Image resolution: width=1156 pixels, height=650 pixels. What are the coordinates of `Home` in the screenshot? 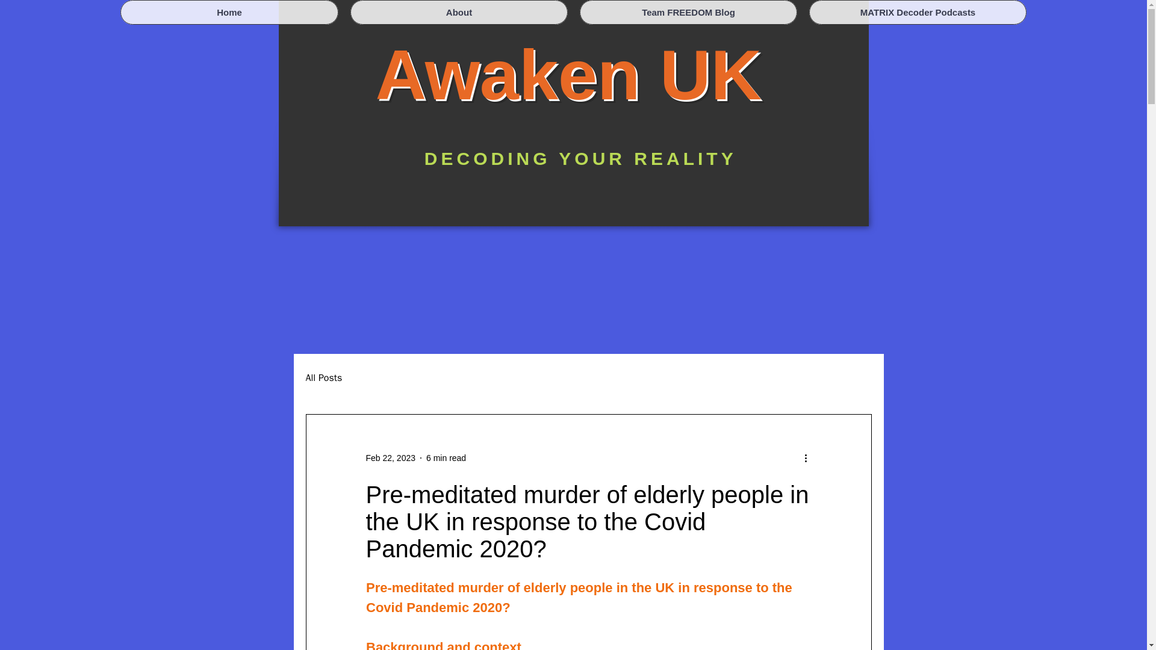 It's located at (229, 12).